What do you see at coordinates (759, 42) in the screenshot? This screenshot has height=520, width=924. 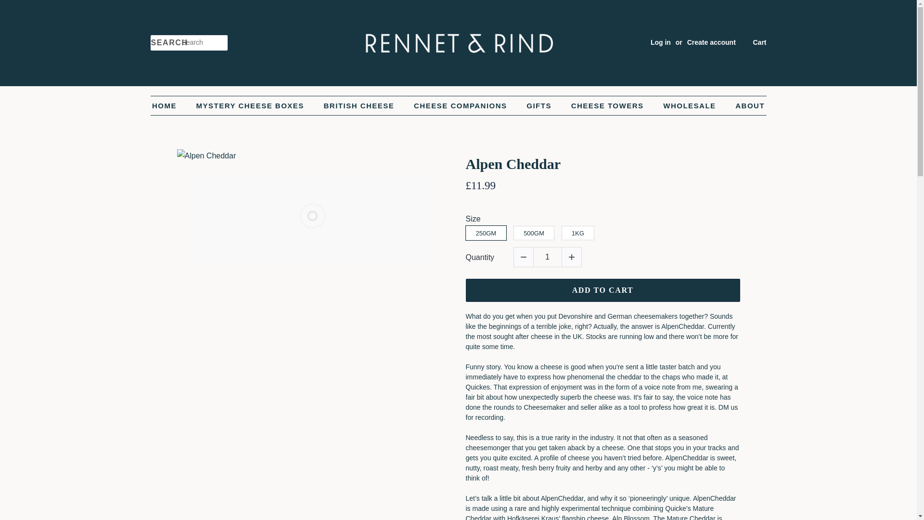 I see `Cart` at bounding box center [759, 42].